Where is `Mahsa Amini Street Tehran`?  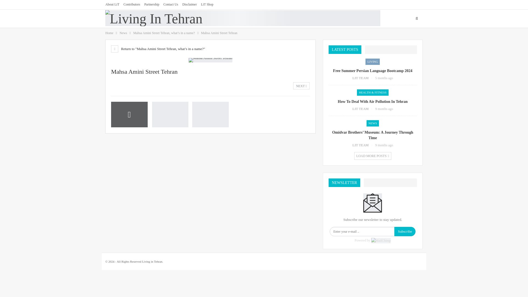 Mahsa Amini Street Tehran is located at coordinates (170, 114).